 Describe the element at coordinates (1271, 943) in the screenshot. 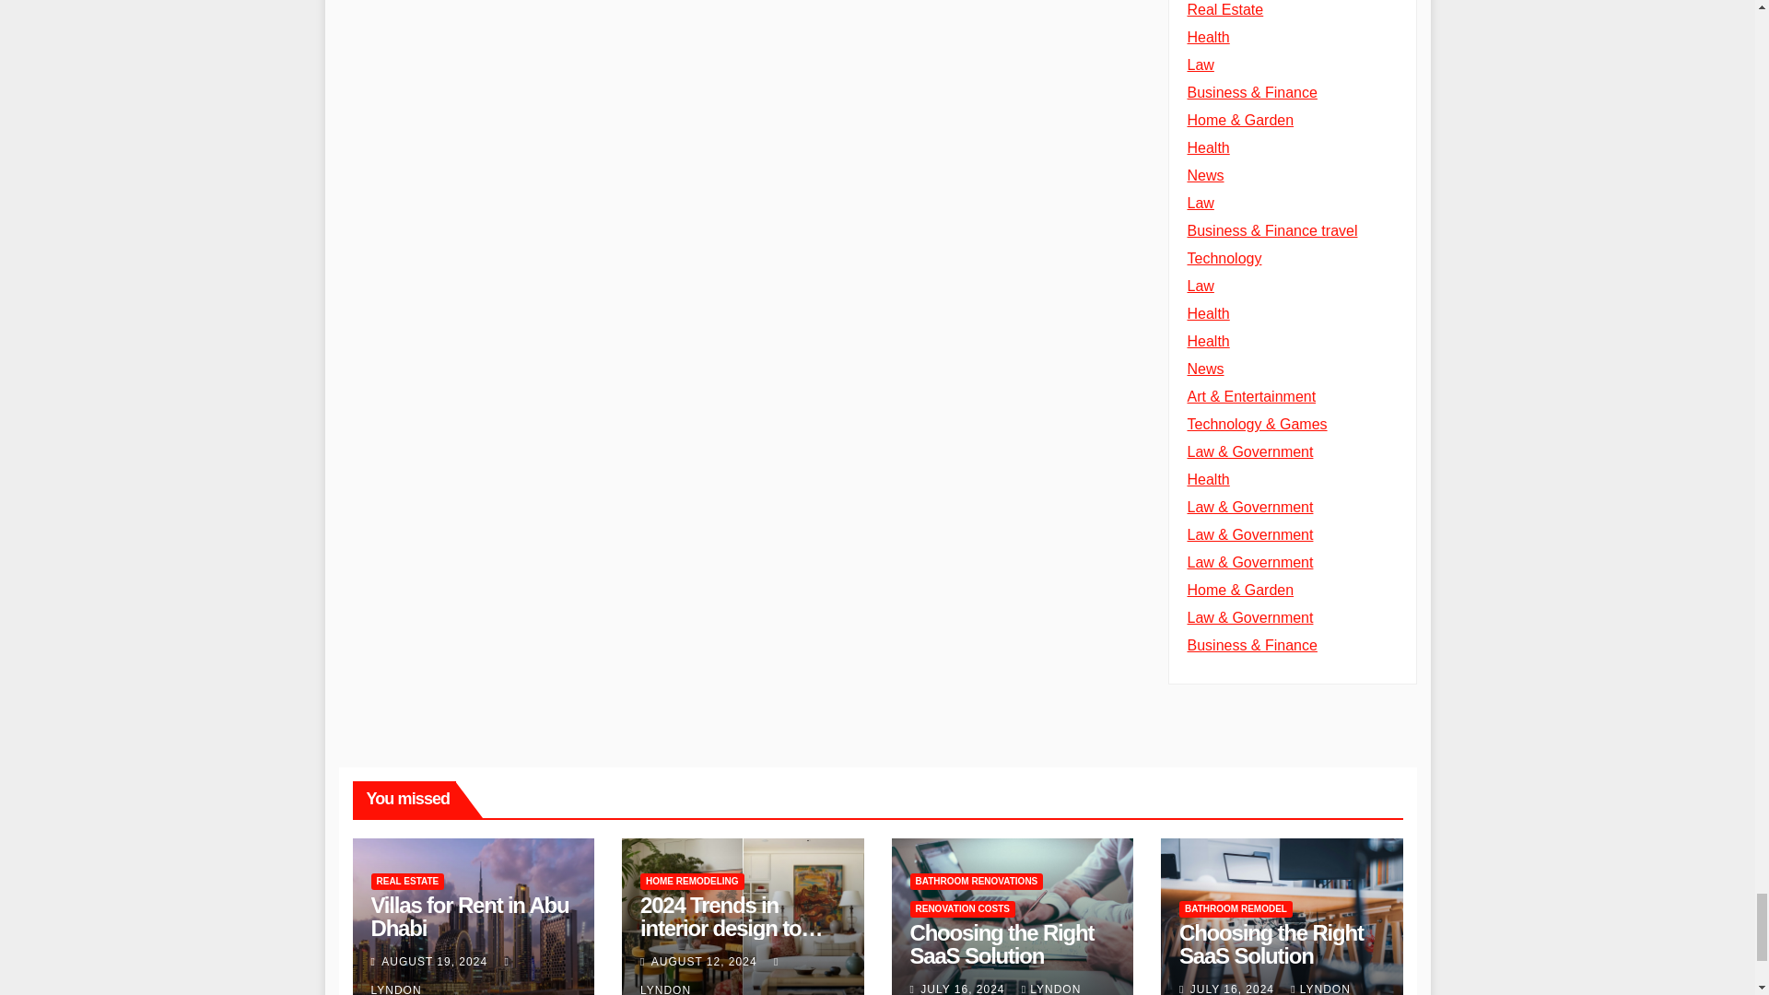

I see `Permalink to: Choosing the Right SaaS Solution` at that location.